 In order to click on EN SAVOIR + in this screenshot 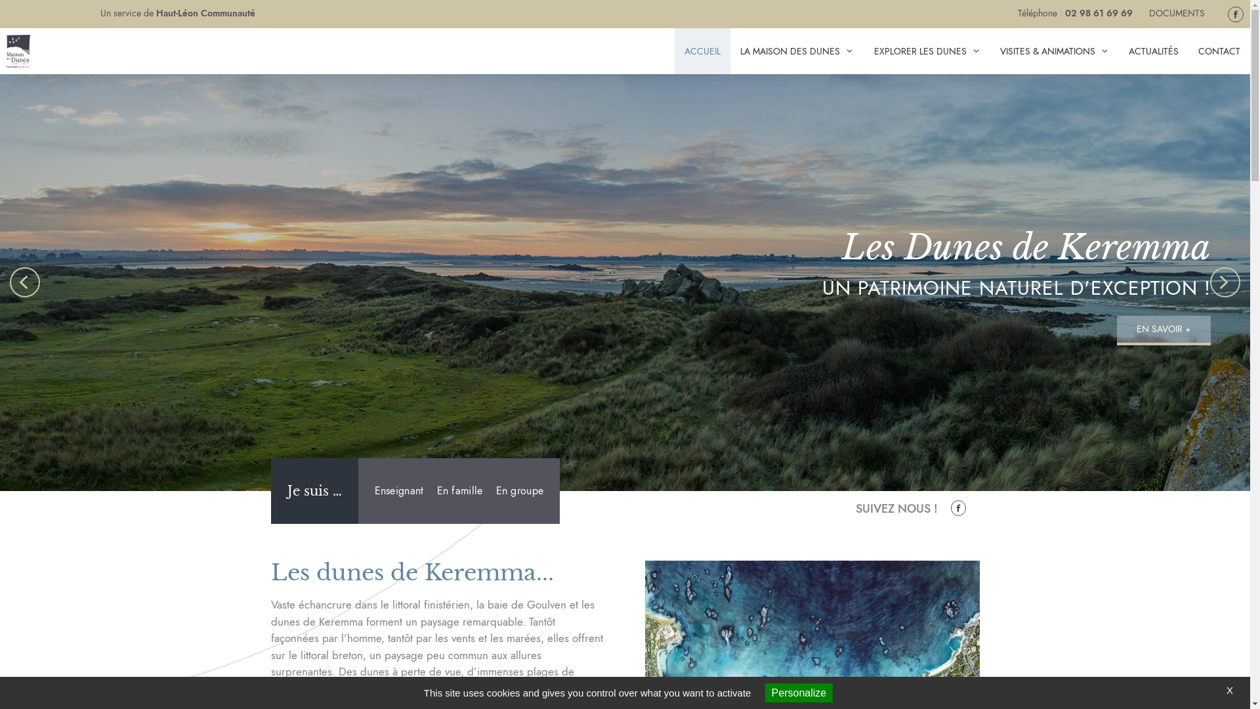, I will do `click(1164, 330)`.